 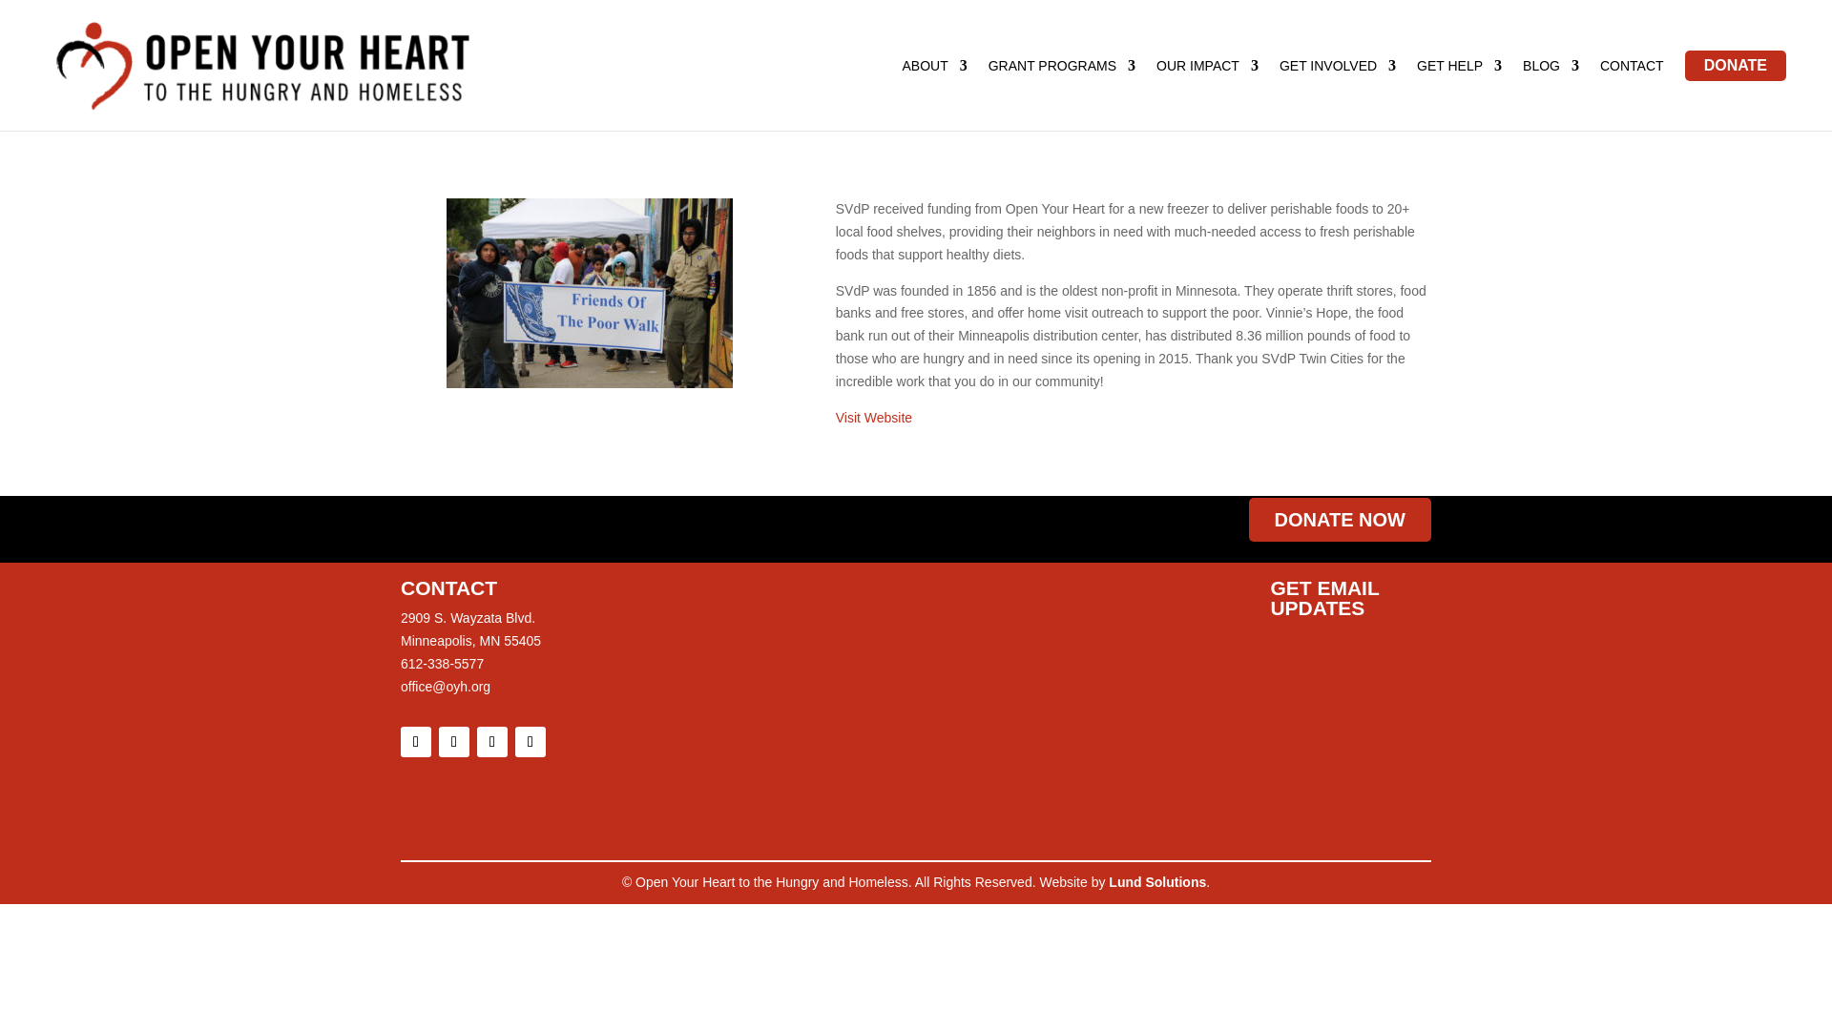 I want to click on BLOG, so click(x=1551, y=69).